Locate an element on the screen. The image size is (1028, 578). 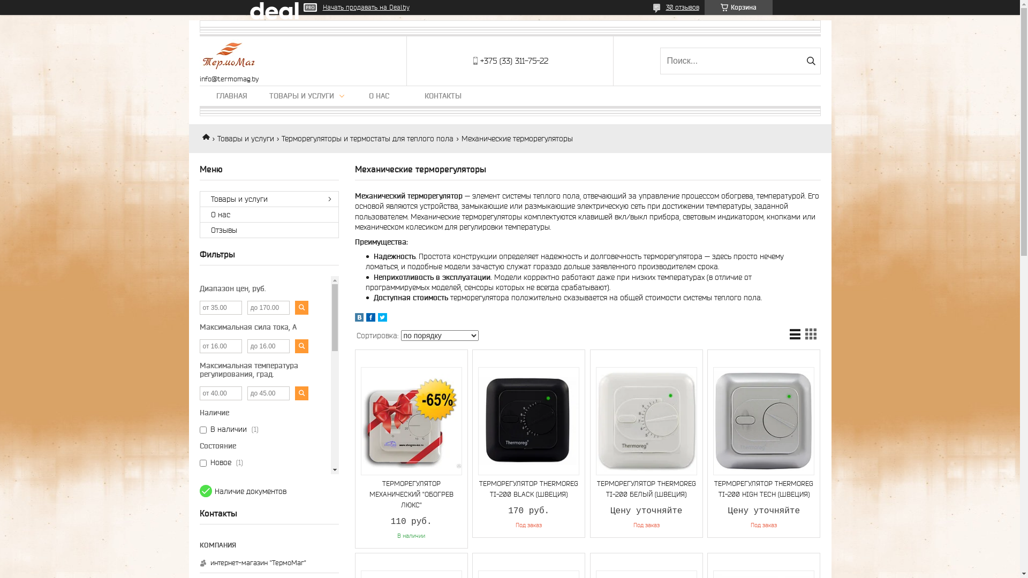
twitter is located at coordinates (382, 319).